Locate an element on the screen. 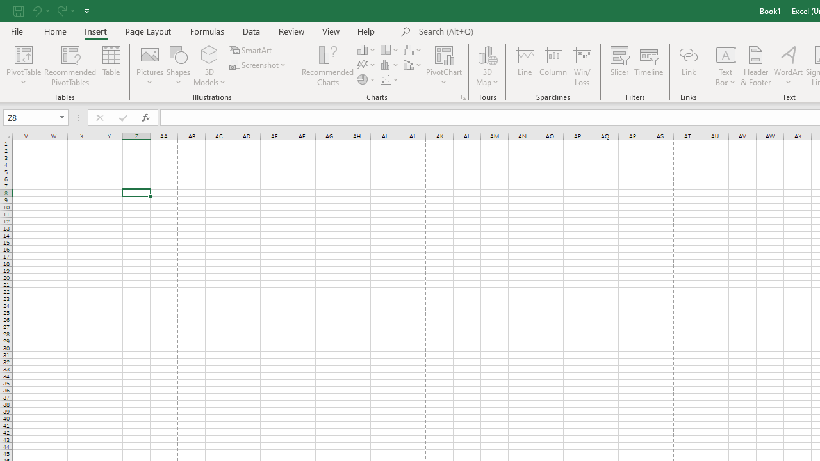  Insert Column or Bar Chart is located at coordinates (367, 50).